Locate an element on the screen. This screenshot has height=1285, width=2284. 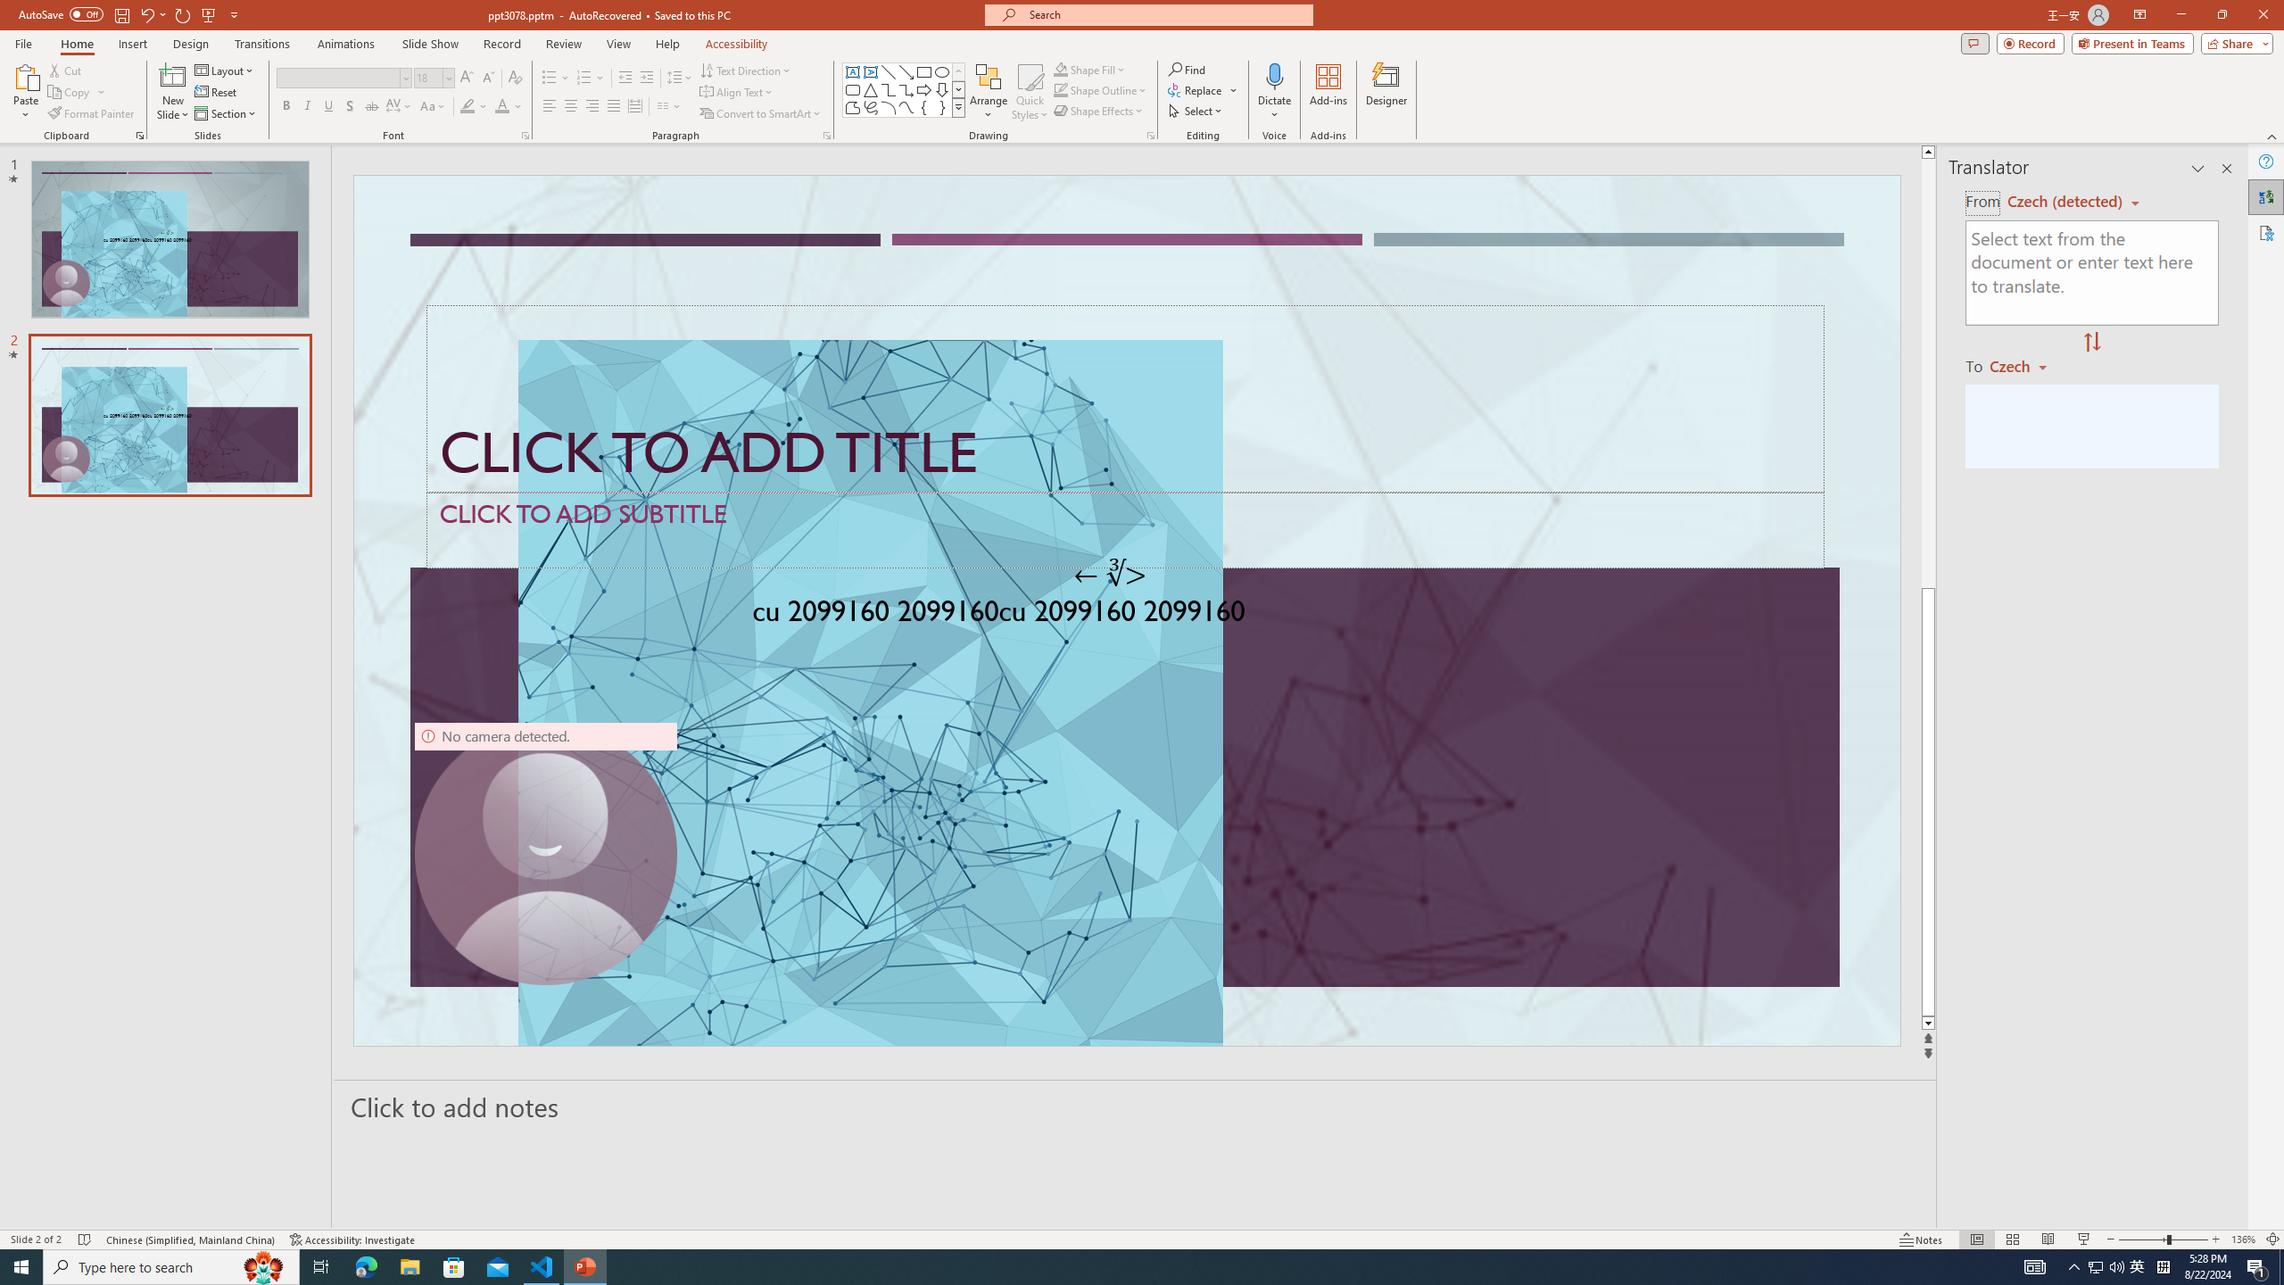
Shape Fill Dark Green, Accent 2 is located at coordinates (1060, 70).